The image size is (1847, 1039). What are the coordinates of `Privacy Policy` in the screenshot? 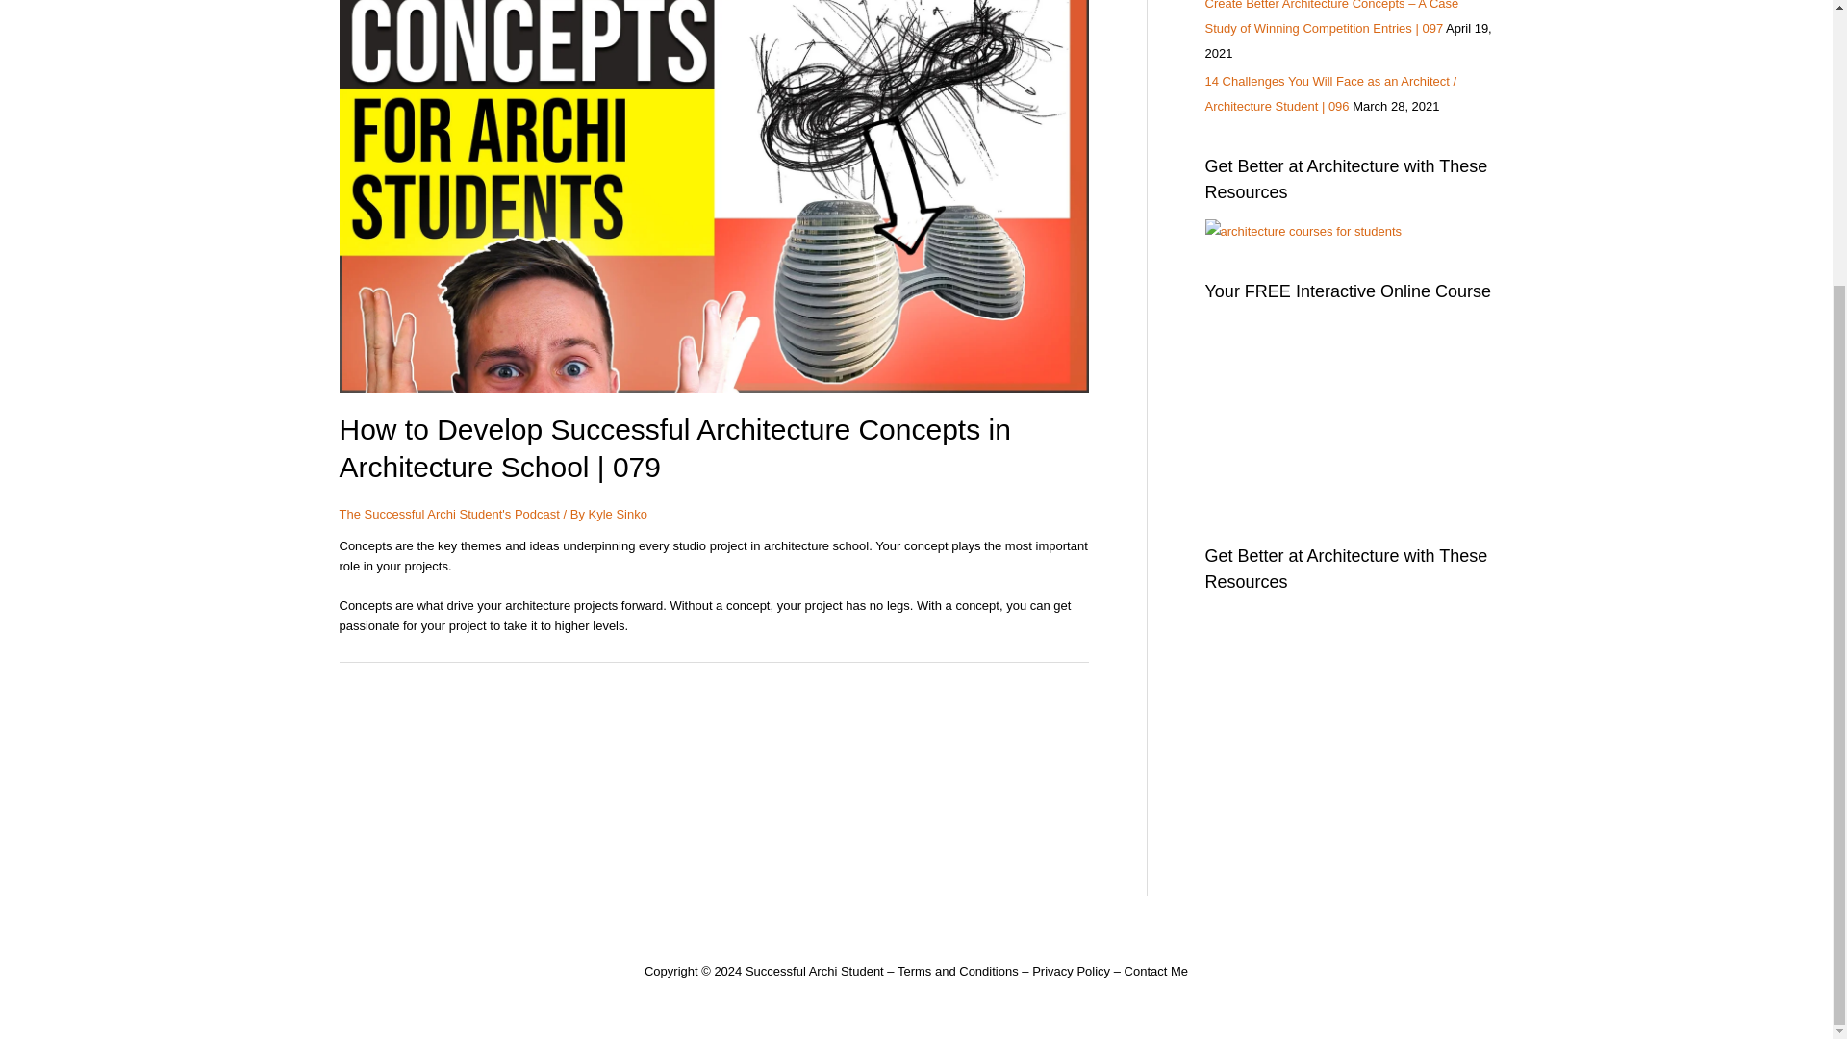 It's located at (1071, 972).